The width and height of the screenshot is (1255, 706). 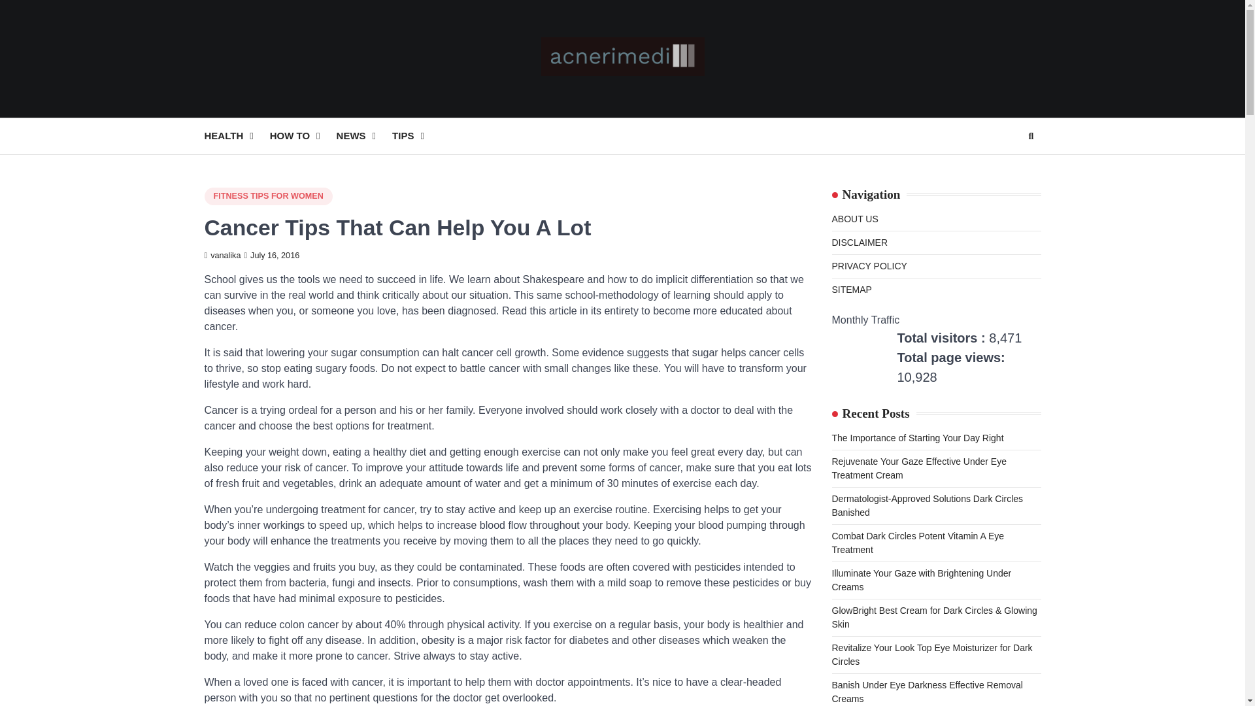 I want to click on Search, so click(x=1030, y=136).